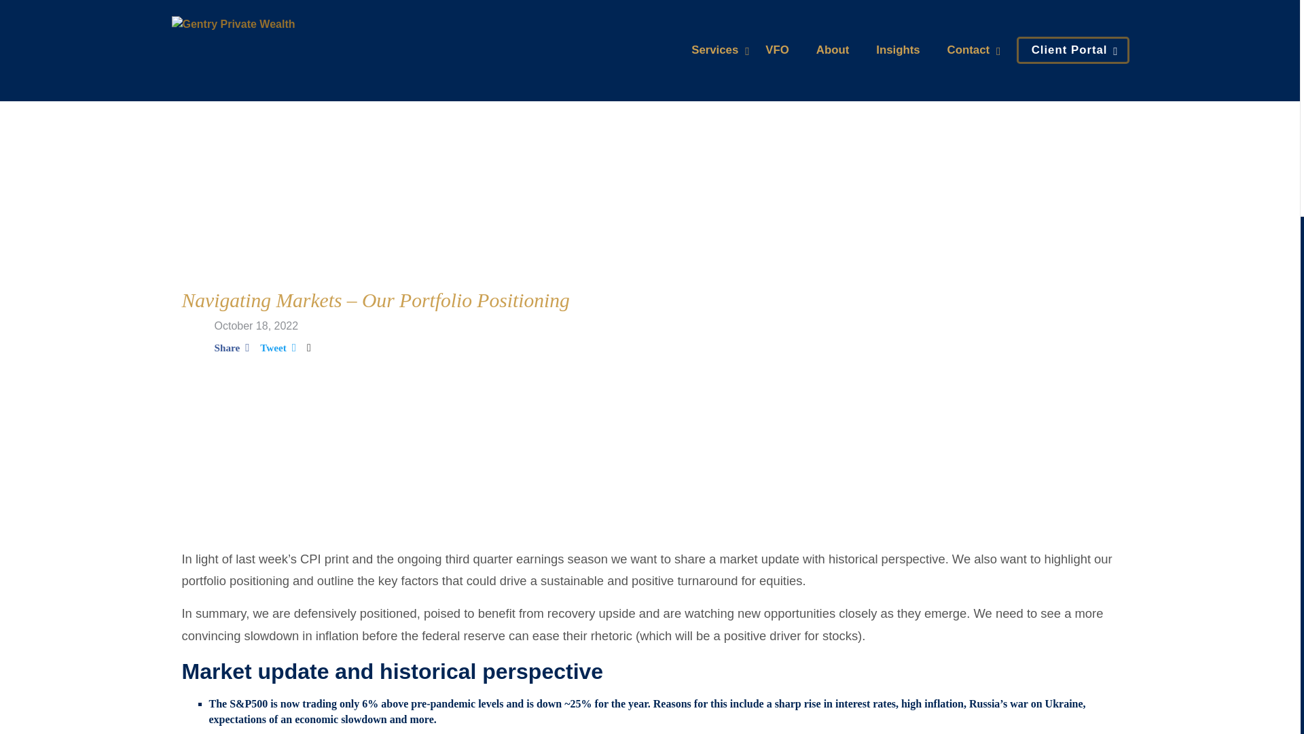  I want to click on VFO, so click(777, 50).